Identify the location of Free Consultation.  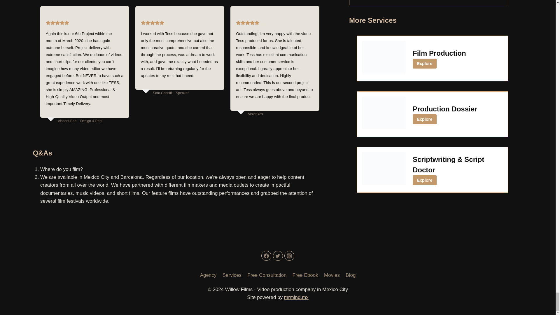
(267, 275).